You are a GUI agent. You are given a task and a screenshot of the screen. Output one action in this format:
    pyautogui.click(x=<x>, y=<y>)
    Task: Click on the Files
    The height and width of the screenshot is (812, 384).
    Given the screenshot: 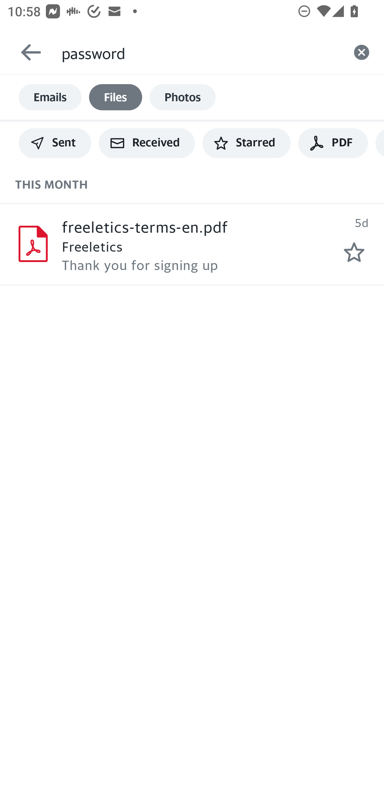 What is the action you would take?
    pyautogui.click(x=115, y=97)
    